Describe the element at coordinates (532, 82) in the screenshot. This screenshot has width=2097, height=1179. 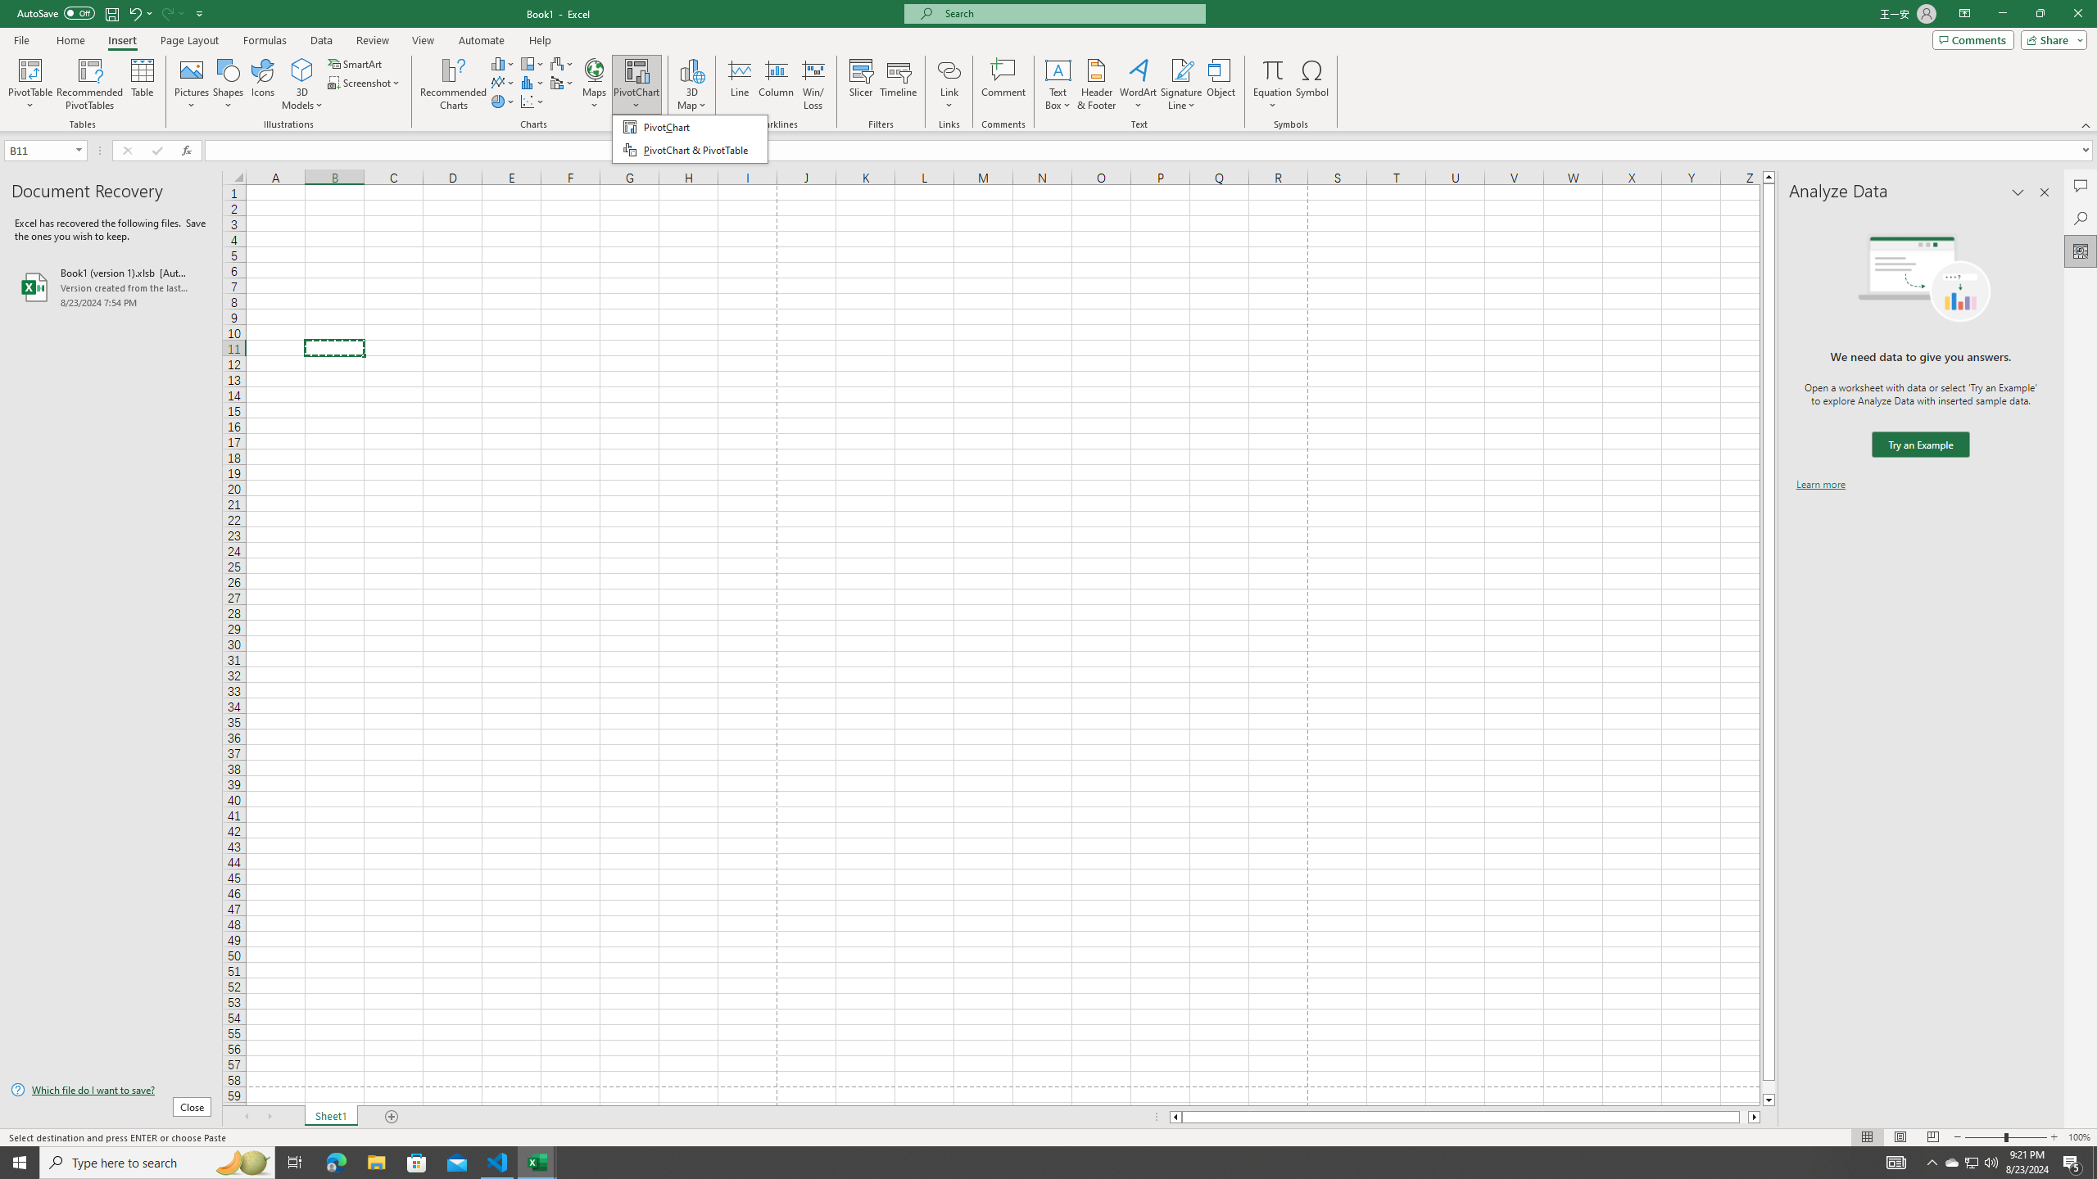
I see `Insert Statistic Chart` at that location.